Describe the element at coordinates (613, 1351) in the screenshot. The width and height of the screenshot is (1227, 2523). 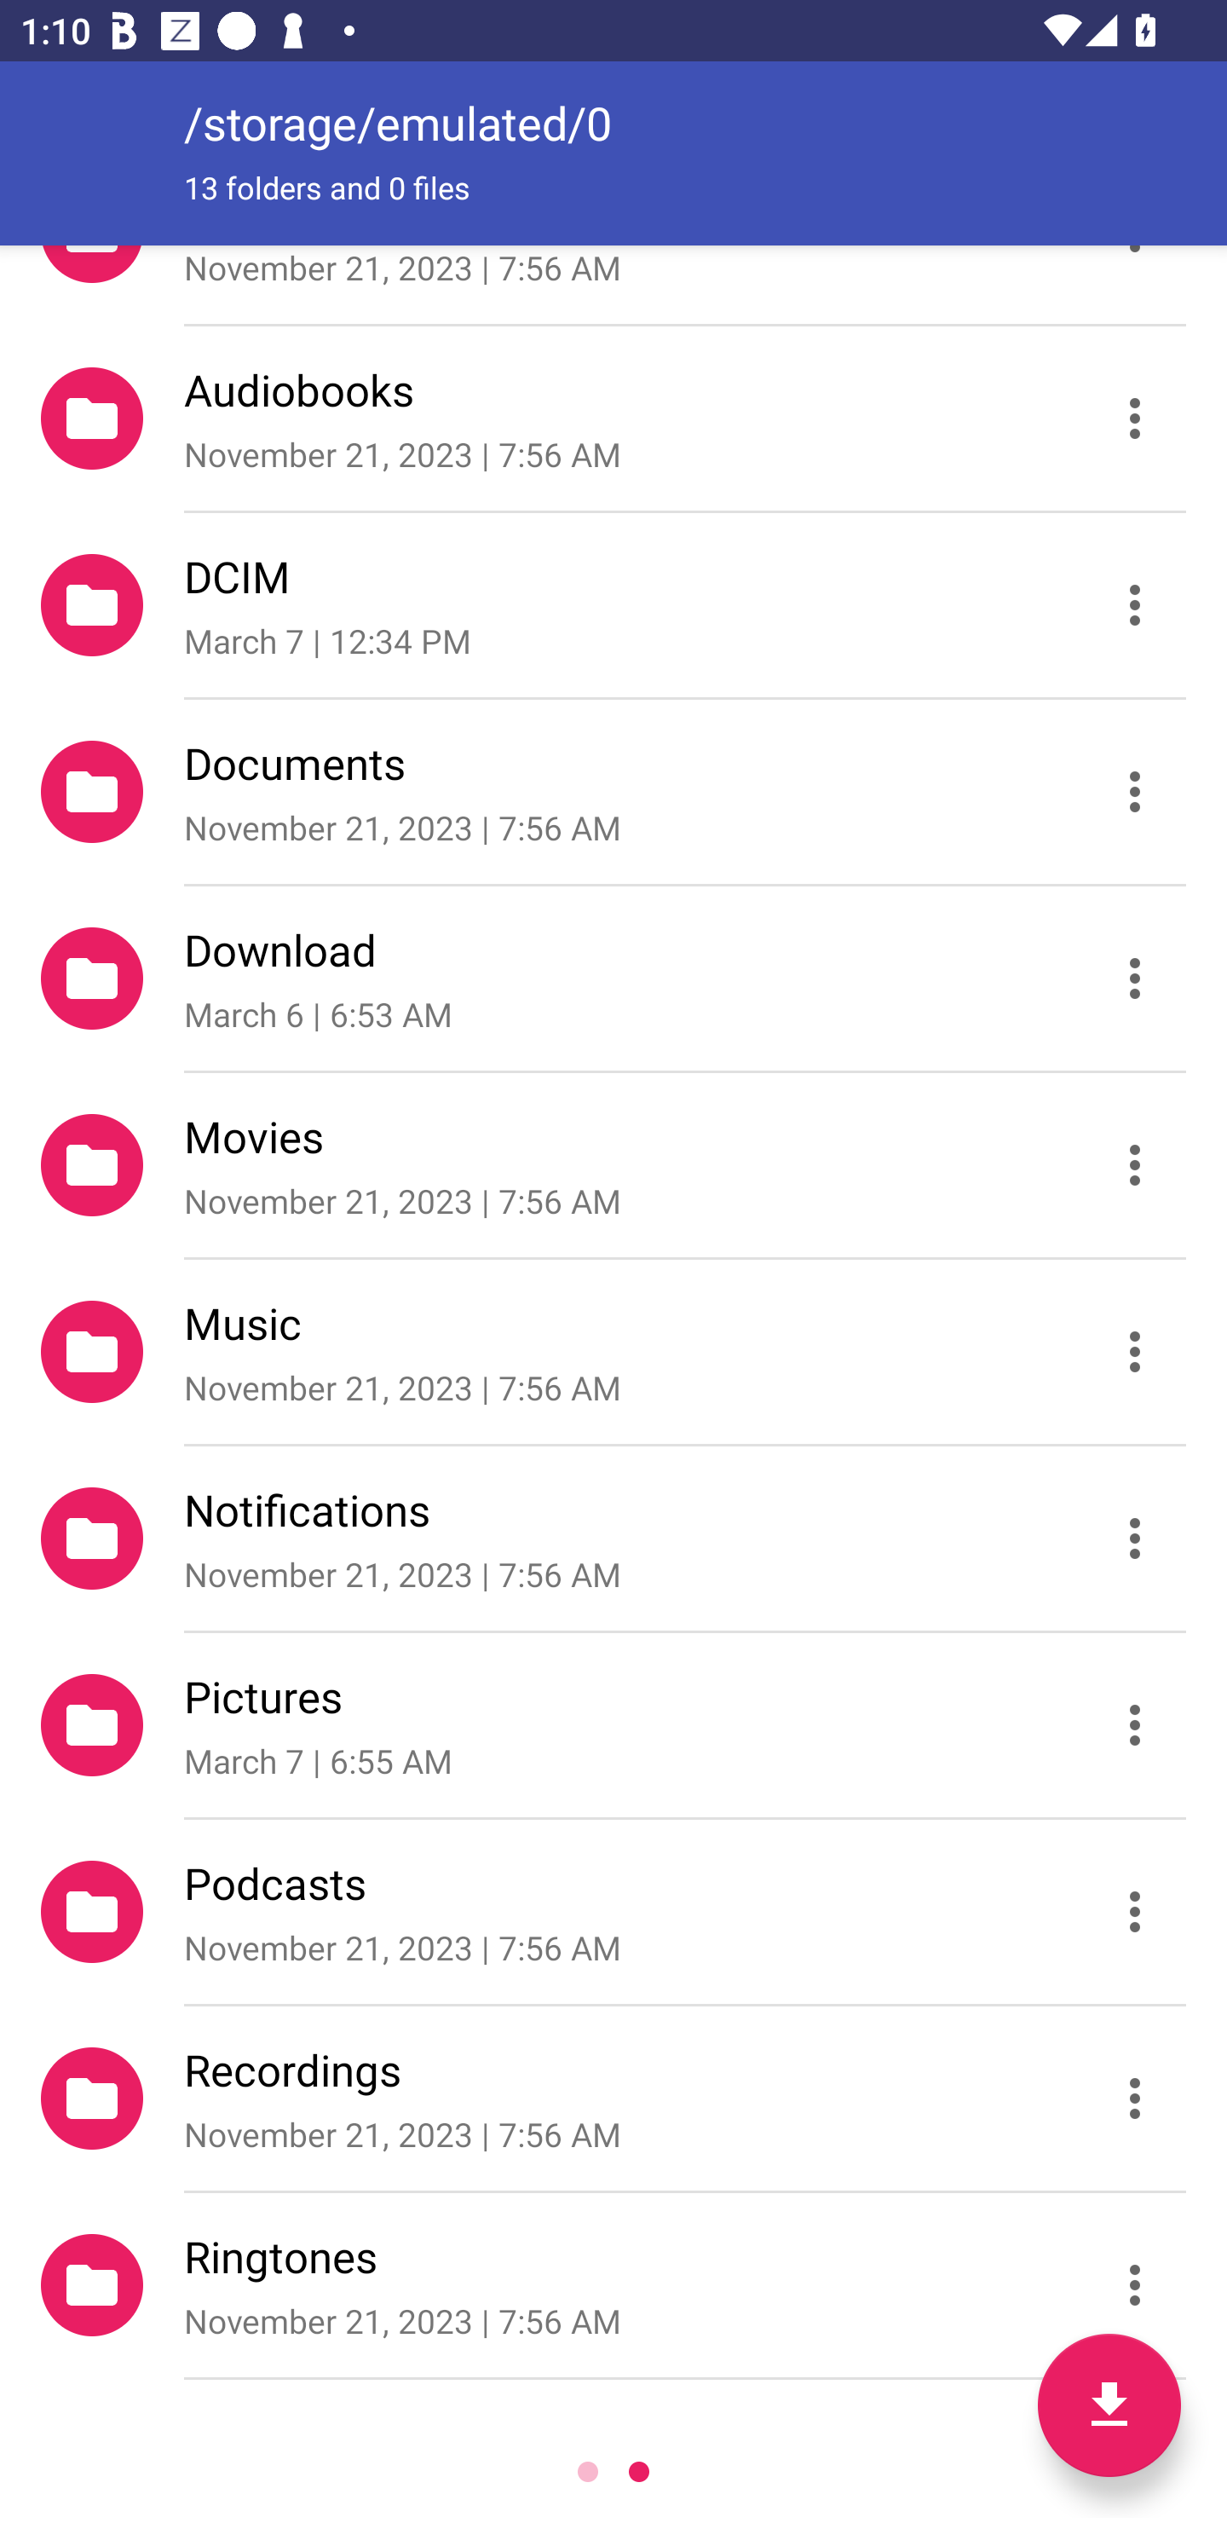
I see `Music November 21, 2023 | 7:56 AM` at that location.